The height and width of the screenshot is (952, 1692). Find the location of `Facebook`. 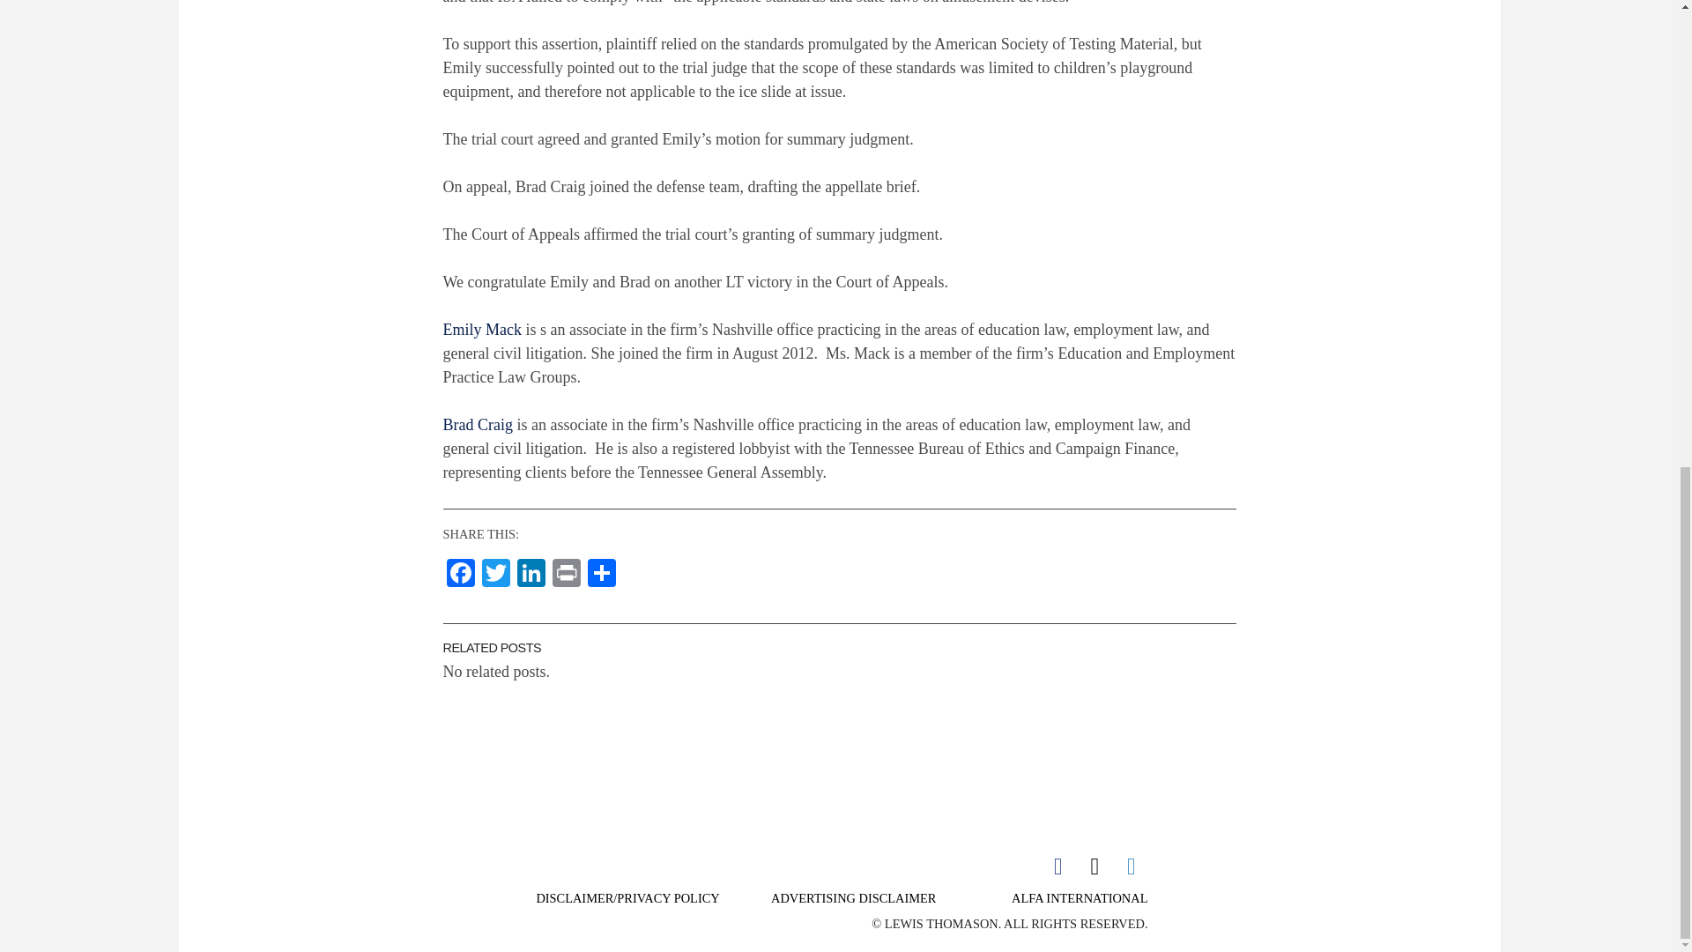

Facebook is located at coordinates (459, 575).